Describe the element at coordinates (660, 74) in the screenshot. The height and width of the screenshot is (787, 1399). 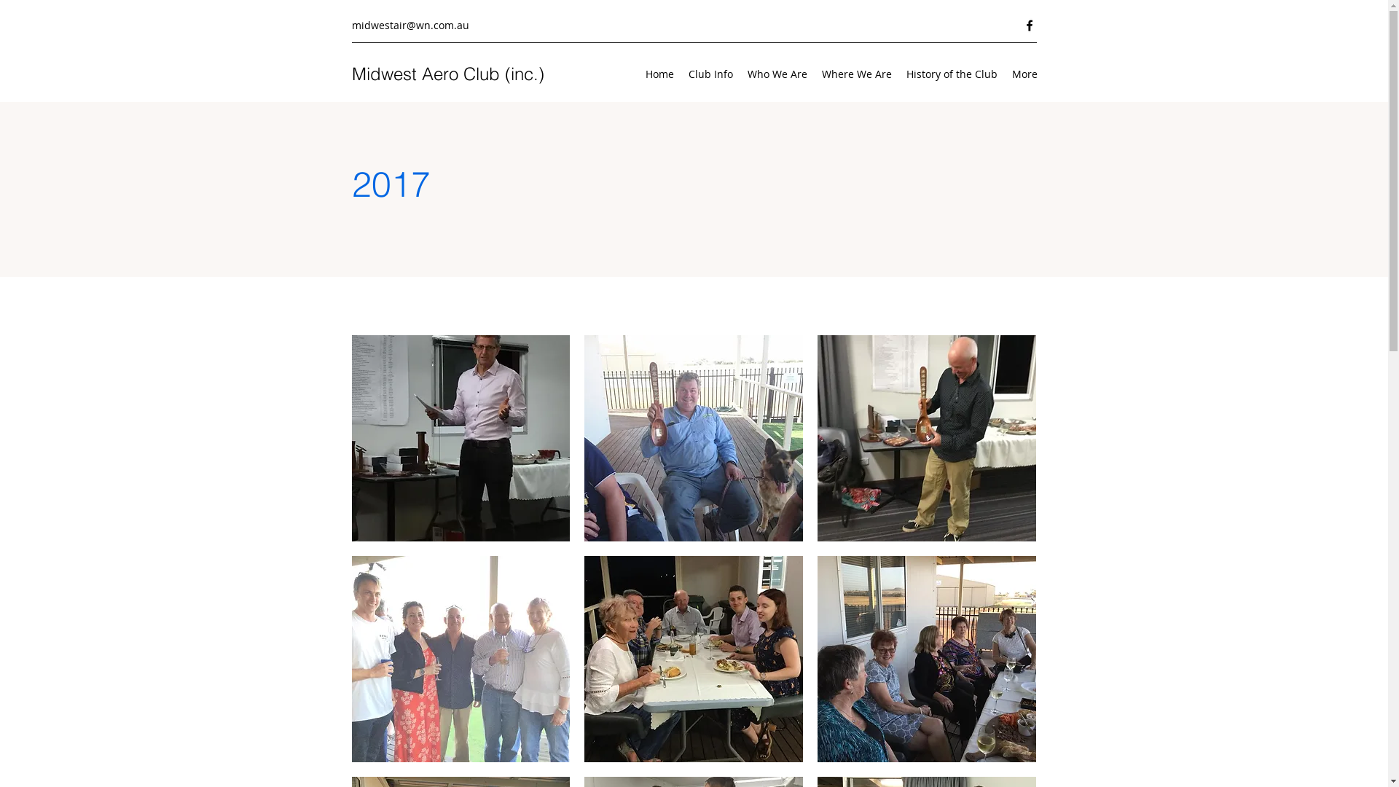
I see `Home` at that location.